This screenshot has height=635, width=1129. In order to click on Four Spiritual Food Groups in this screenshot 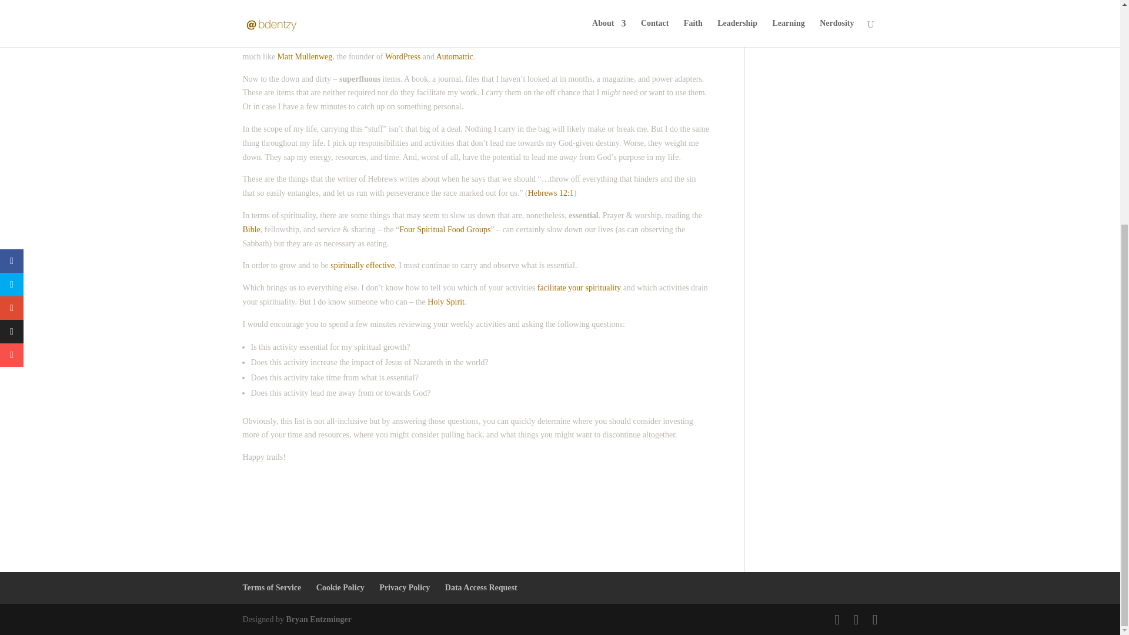, I will do `click(445, 229)`.